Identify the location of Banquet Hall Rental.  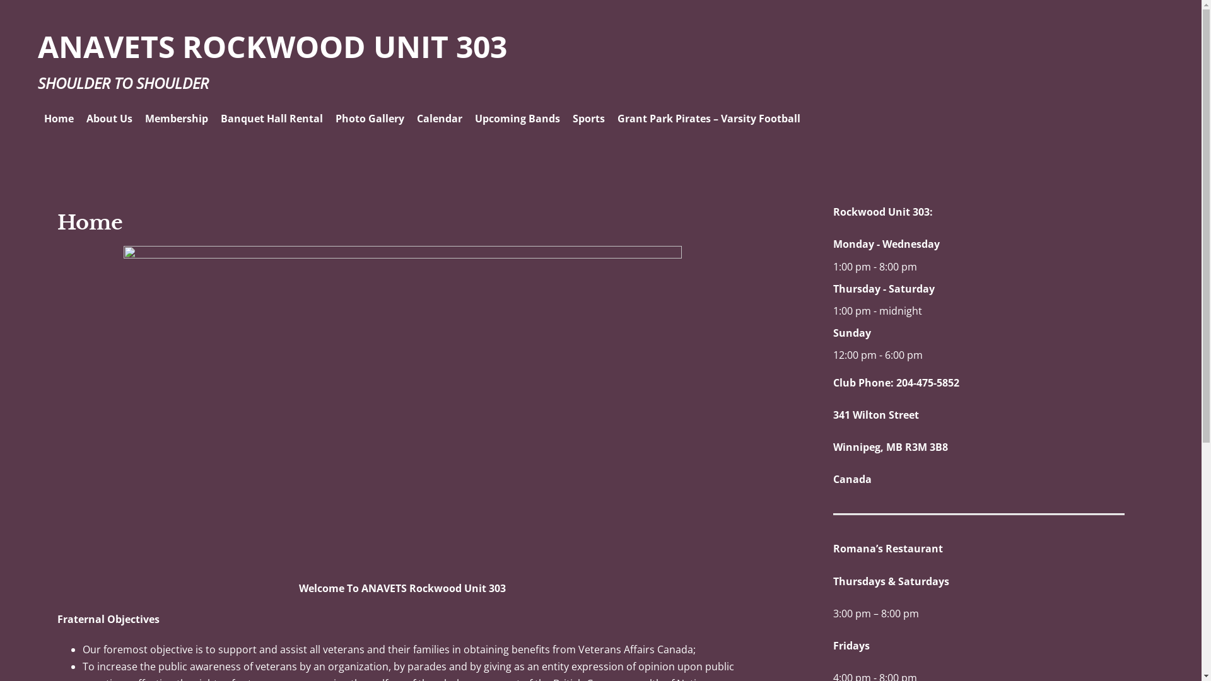
(272, 119).